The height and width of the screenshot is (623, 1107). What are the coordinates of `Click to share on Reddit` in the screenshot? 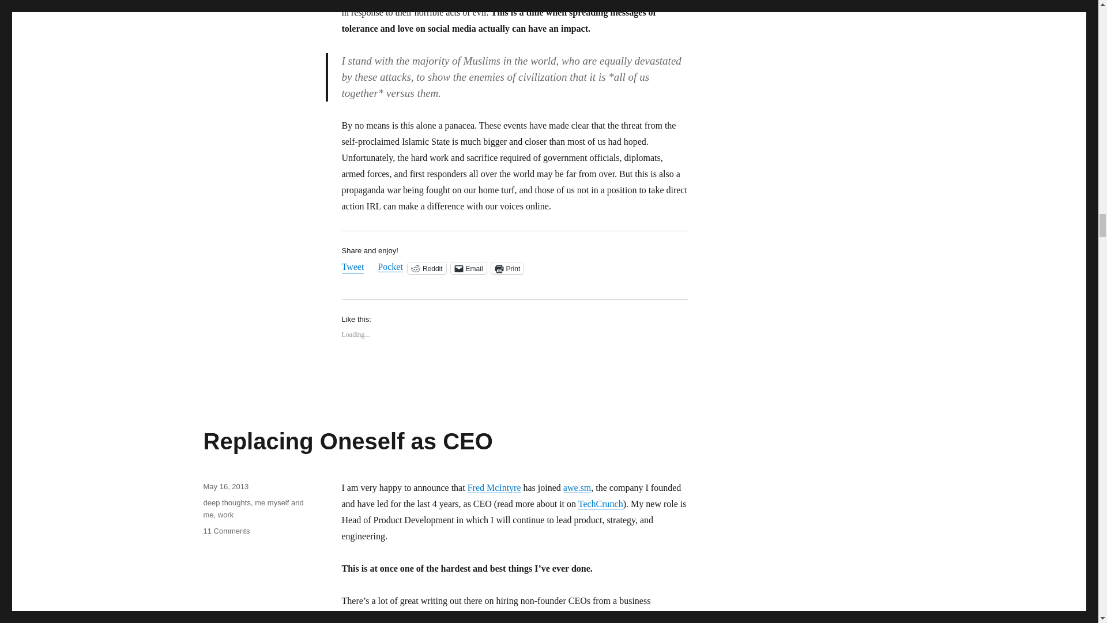 It's located at (427, 268).